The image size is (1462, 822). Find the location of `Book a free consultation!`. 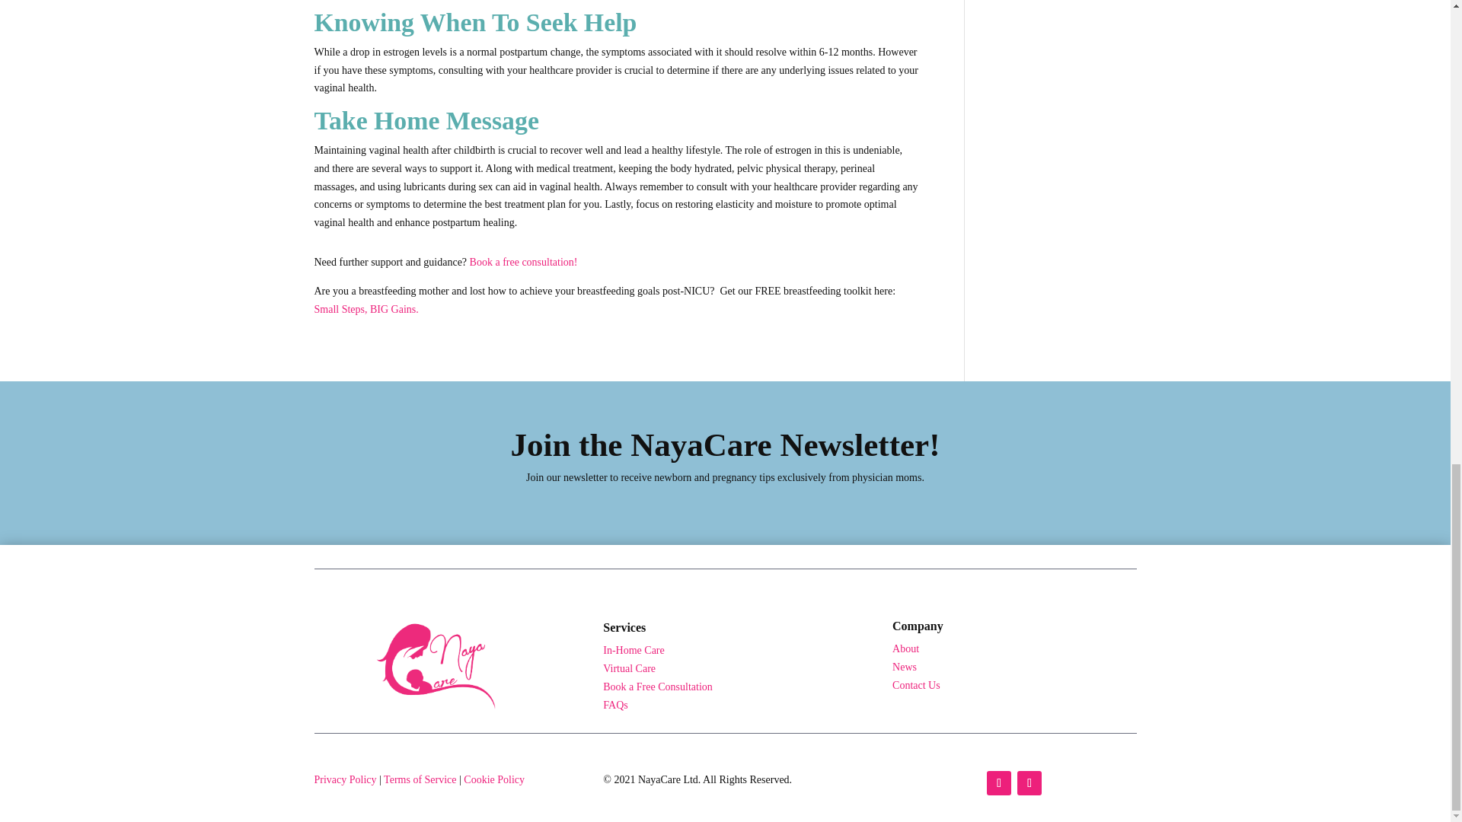

Book a free consultation! is located at coordinates (523, 262).